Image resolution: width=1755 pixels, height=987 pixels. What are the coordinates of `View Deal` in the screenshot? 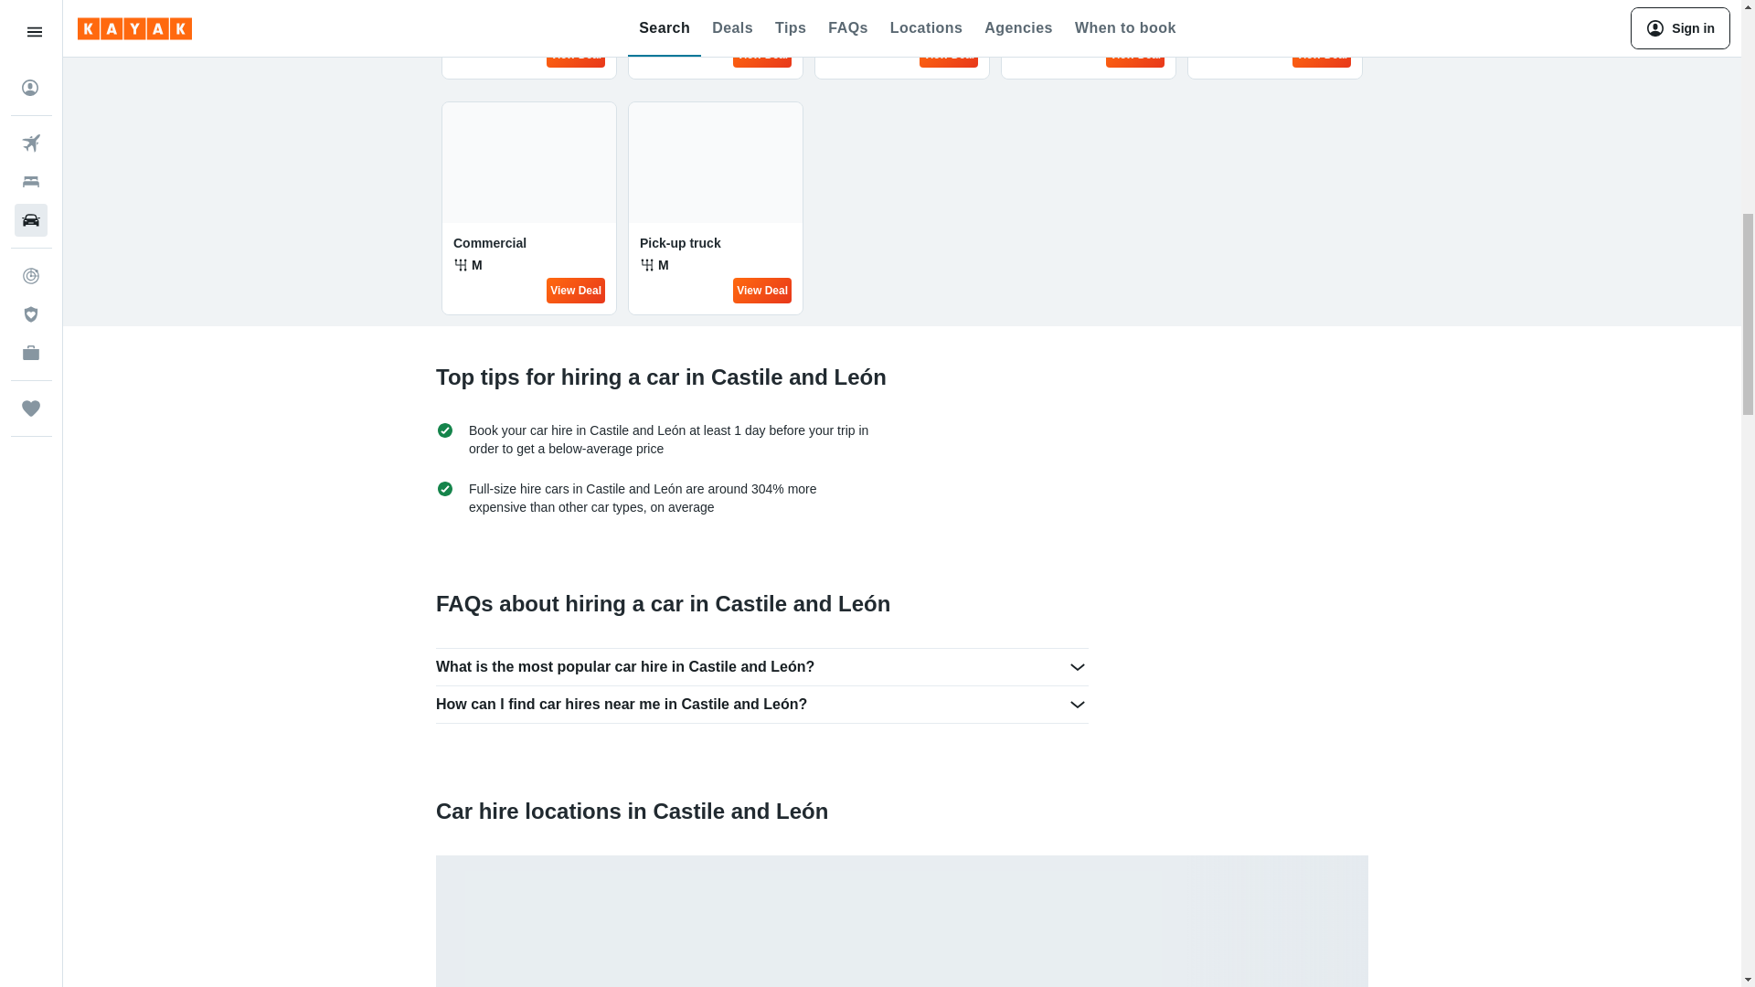 It's located at (949, 55).